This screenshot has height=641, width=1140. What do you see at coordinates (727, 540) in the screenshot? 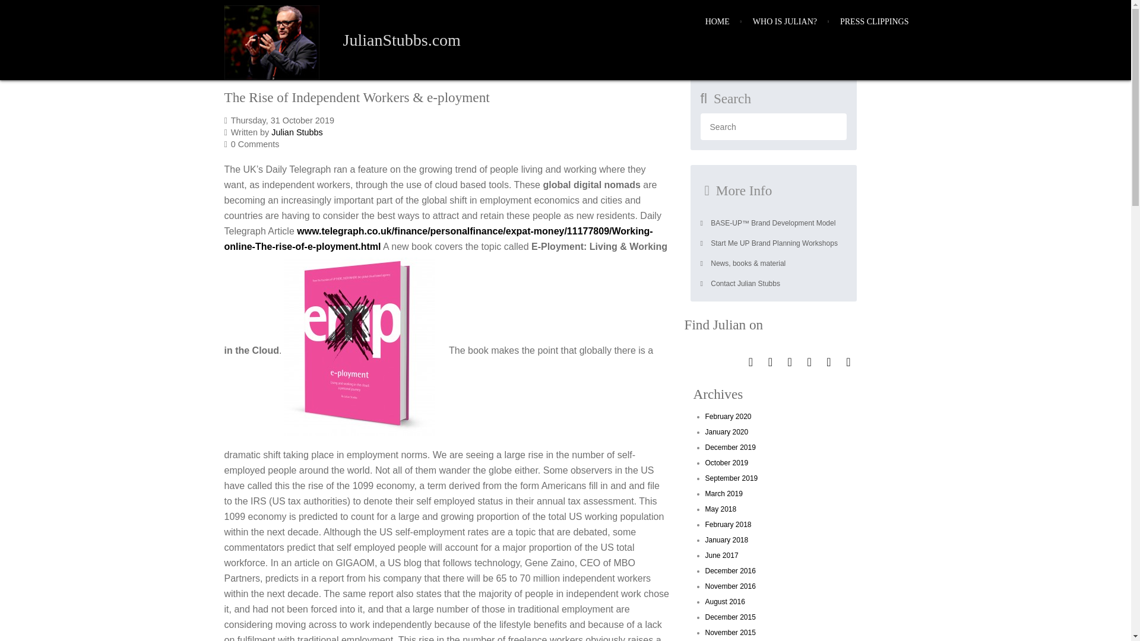
I see `January 2018` at bounding box center [727, 540].